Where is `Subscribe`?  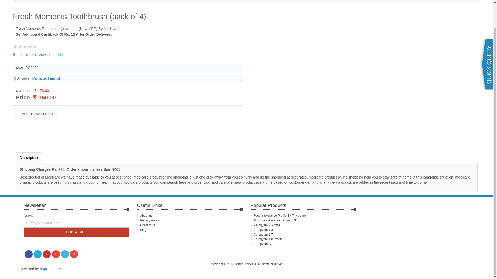
Subscribe is located at coordinates (76, 232).